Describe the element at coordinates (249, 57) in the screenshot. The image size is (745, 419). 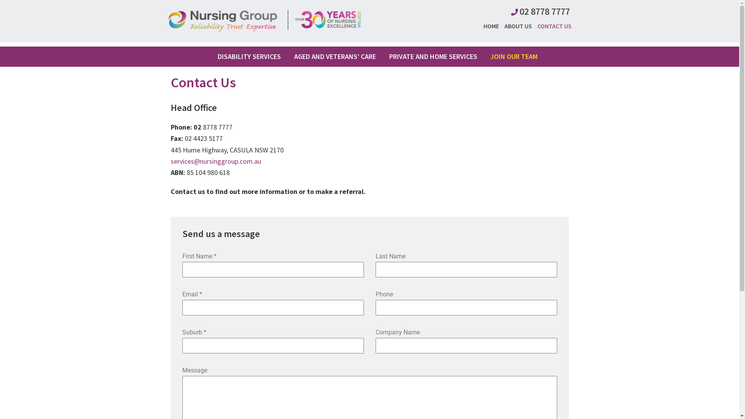
I see `DISABILITY SERVICES` at that location.